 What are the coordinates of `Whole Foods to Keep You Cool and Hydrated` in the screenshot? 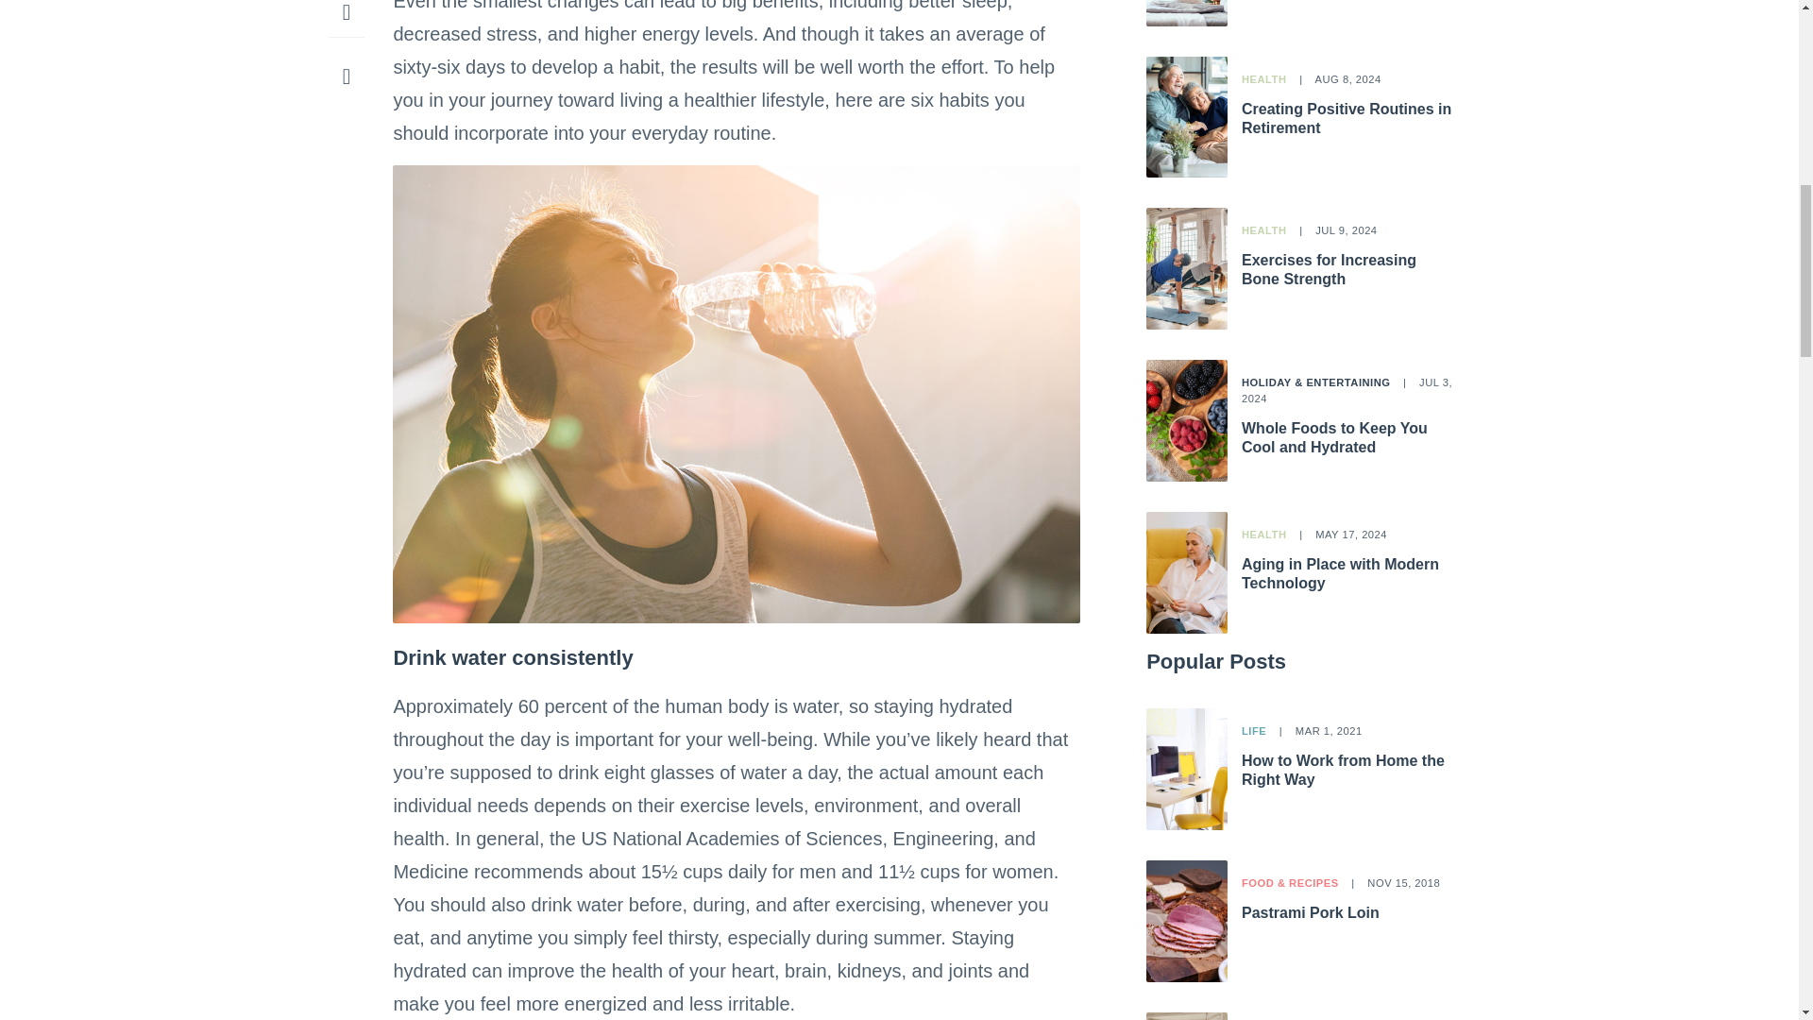 It's located at (1335, 436).